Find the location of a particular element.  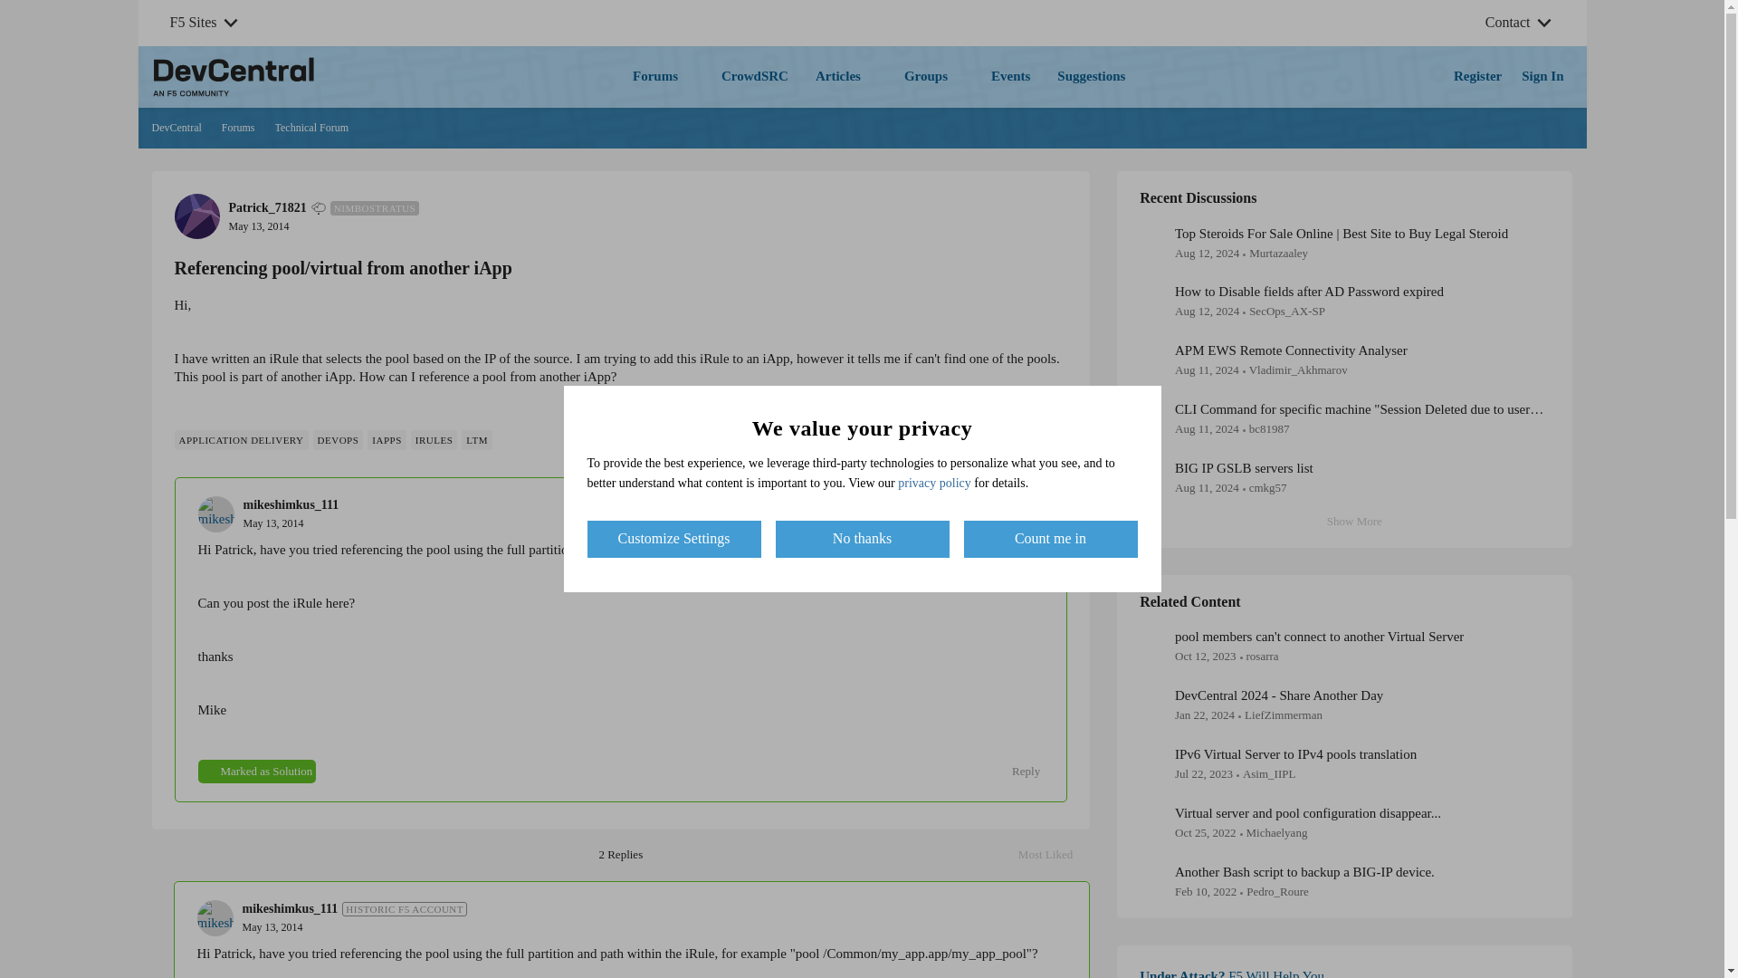

IAPPS is located at coordinates (386, 440).